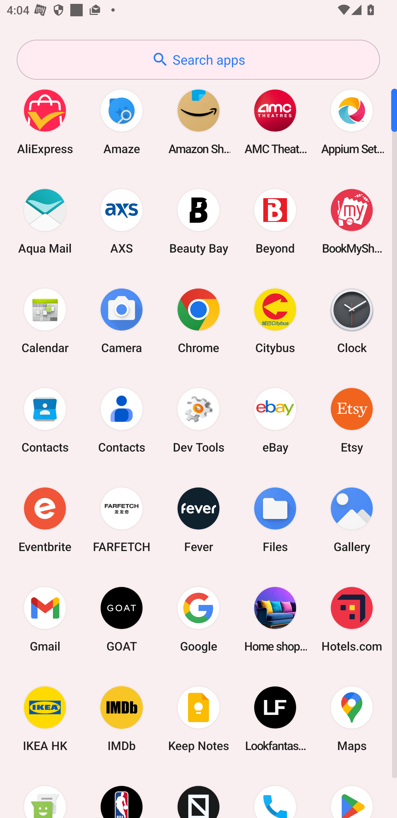 The height and width of the screenshot is (818, 397). Describe the element at coordinates (122, 321) in the screenshot. I see `Camera` at that location.